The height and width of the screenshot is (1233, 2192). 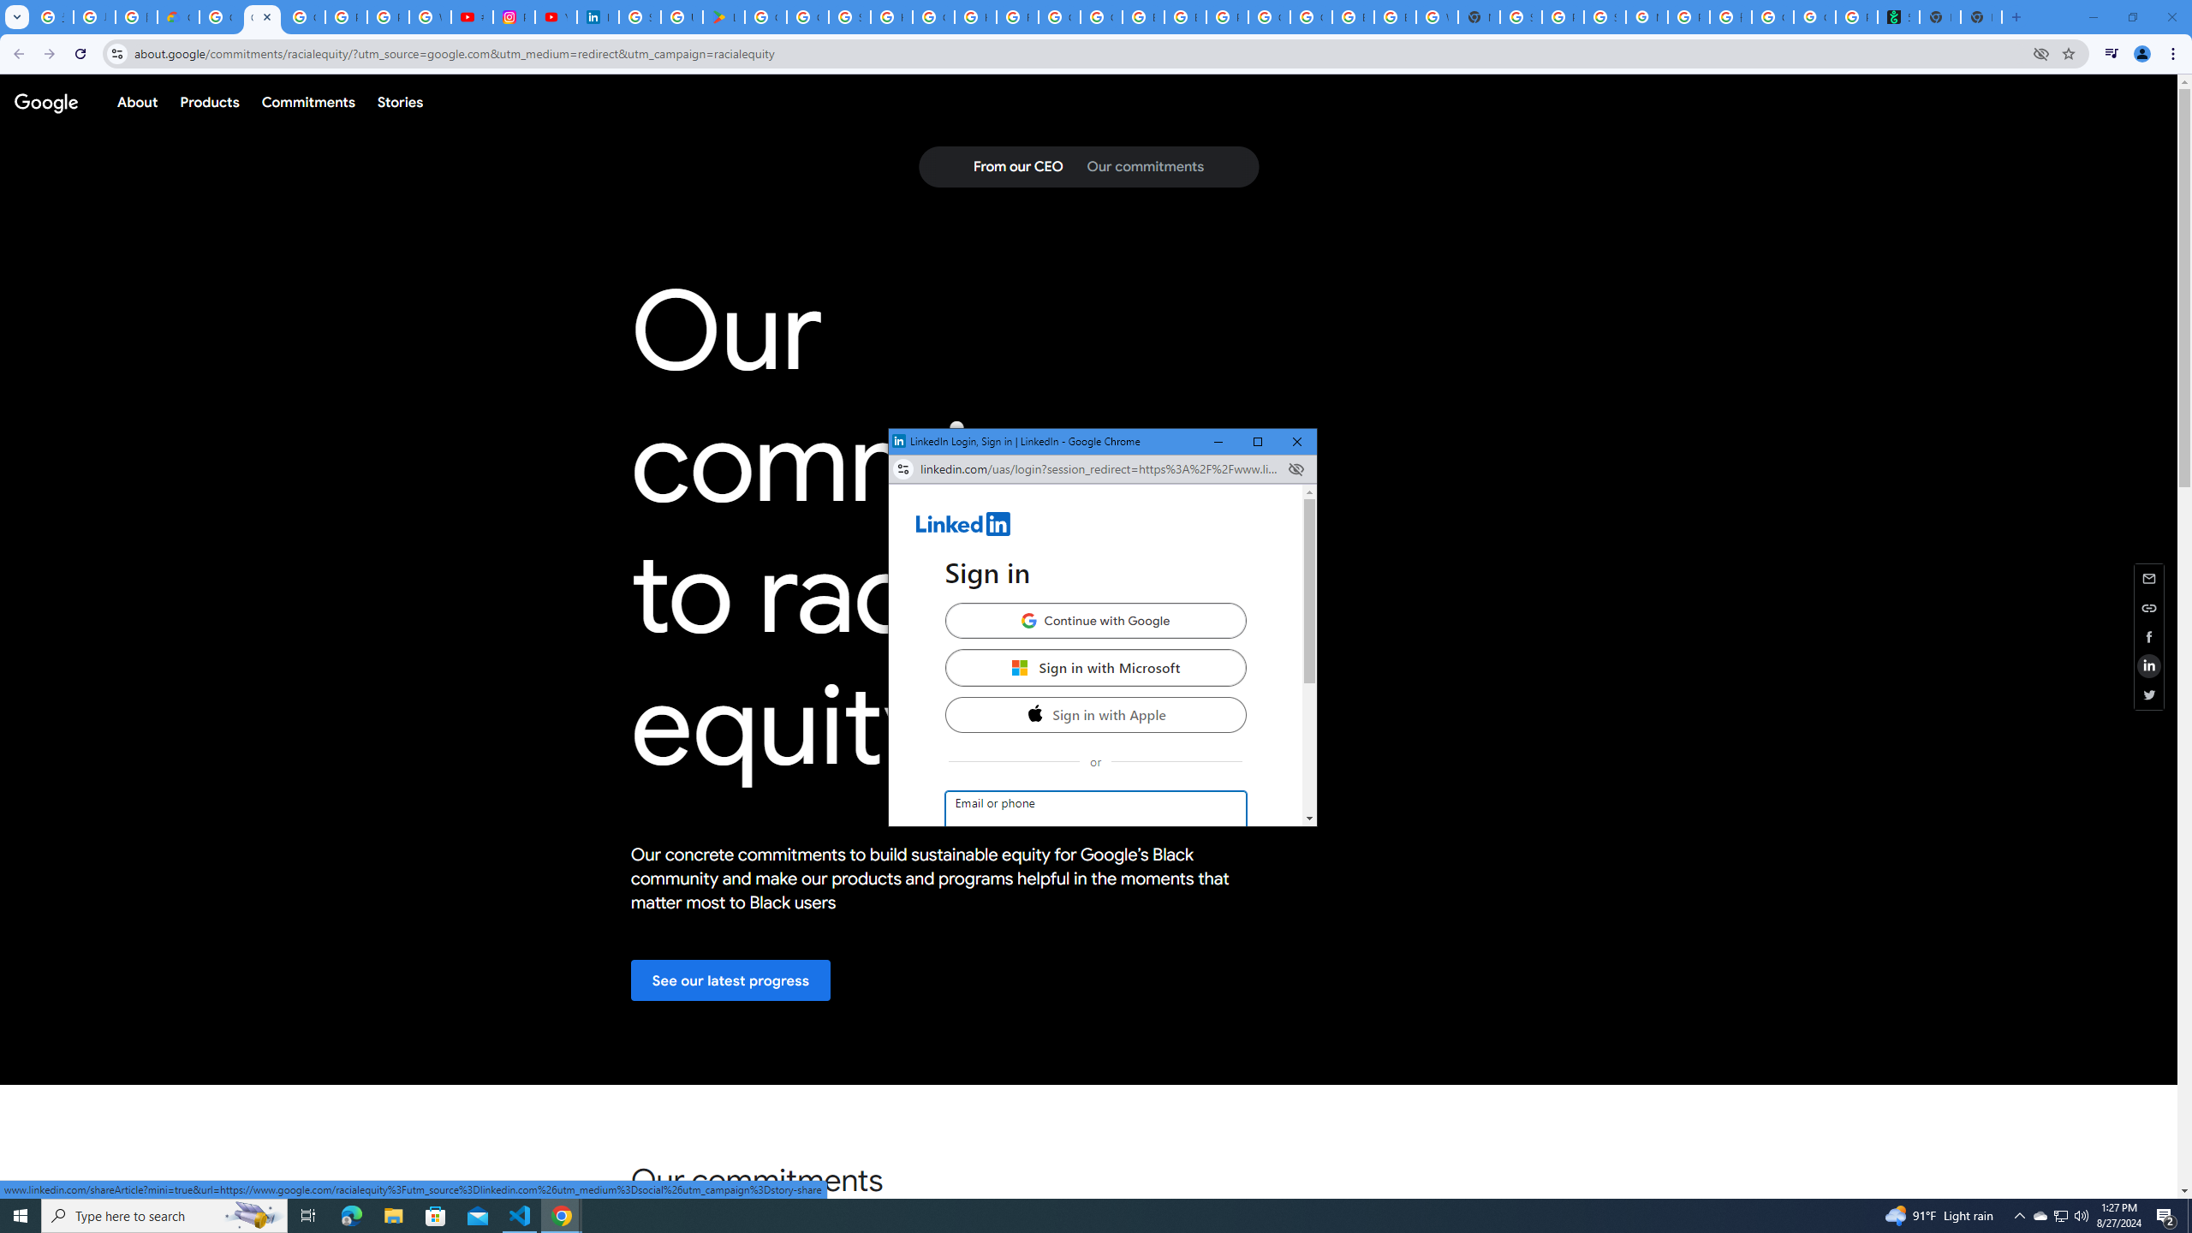 I want to click on Notification Chevron, so click(x=2019, y=1216).